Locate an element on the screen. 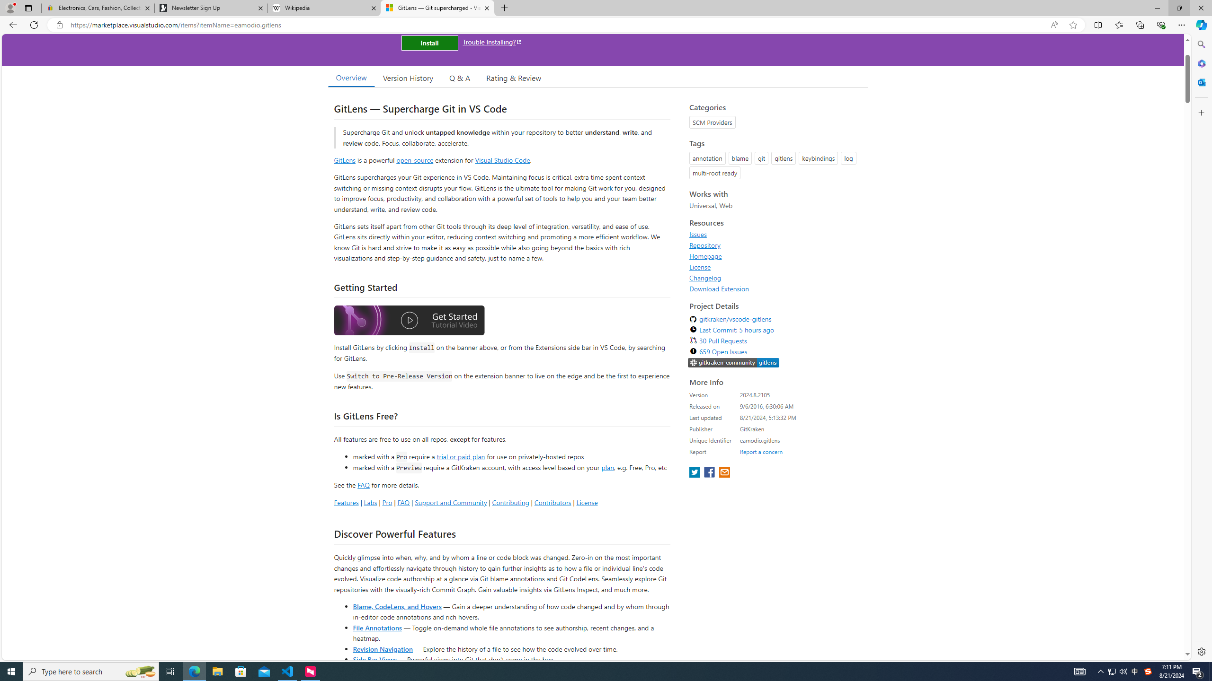 Image resolution: width=1212 pixels, height=681 pixels. Overview is located at coordinates (351, 78).